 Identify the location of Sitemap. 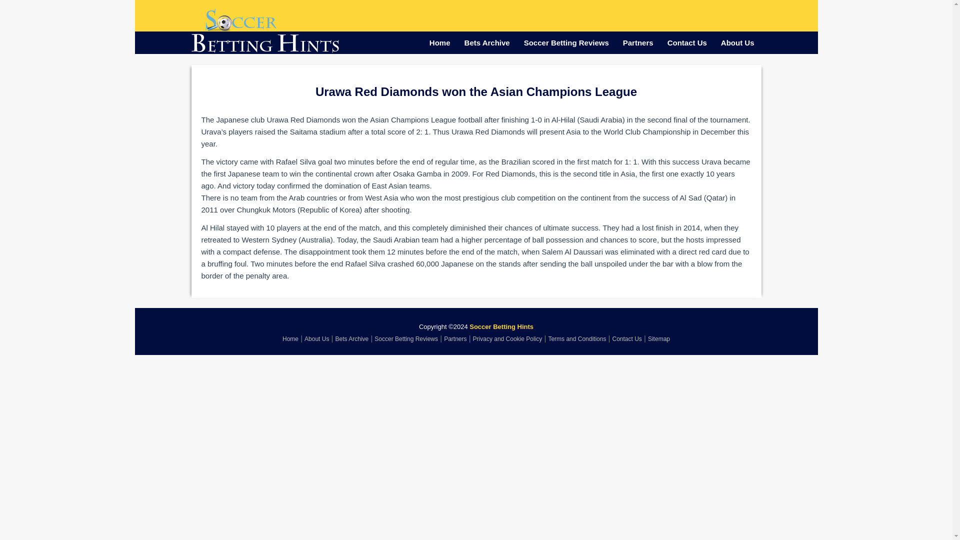
(659, 338).